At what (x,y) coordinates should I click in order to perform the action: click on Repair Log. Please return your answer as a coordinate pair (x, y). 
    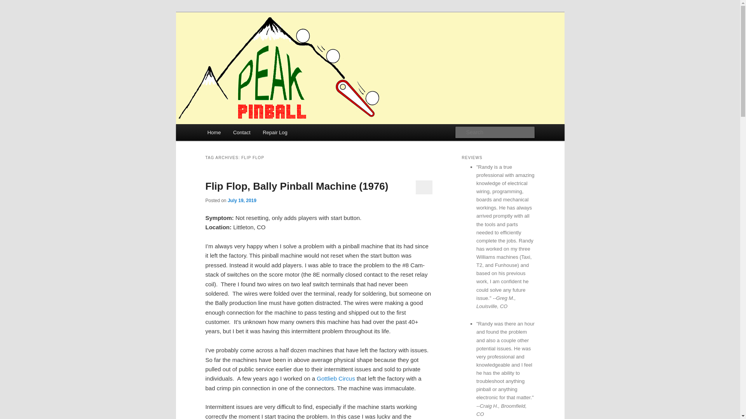
    Looking at the image, I should click on (275, 132).